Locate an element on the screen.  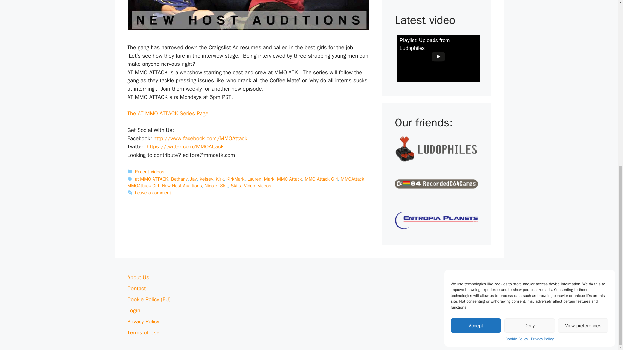
Playlist: Uploads from Ludophiles is located at coordinates (438, 58).